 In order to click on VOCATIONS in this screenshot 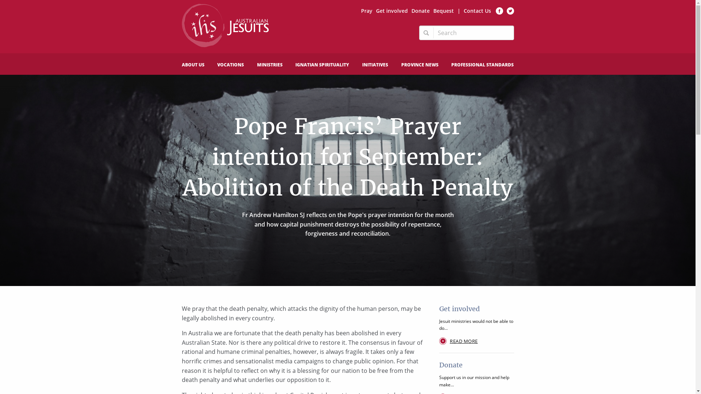, I will do `click(231, 66)`.